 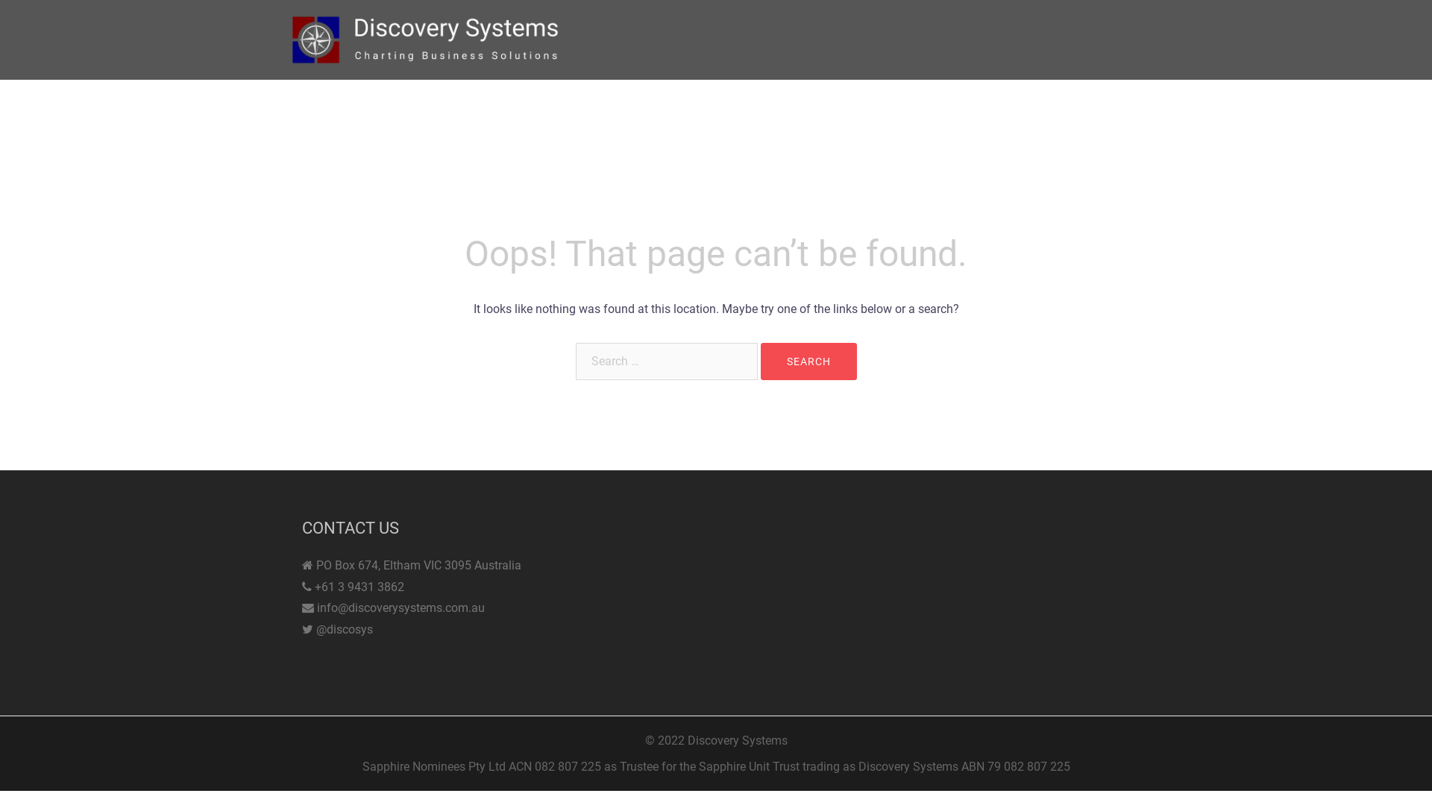 I want to click on @discosys, so click(x=345, y=629).